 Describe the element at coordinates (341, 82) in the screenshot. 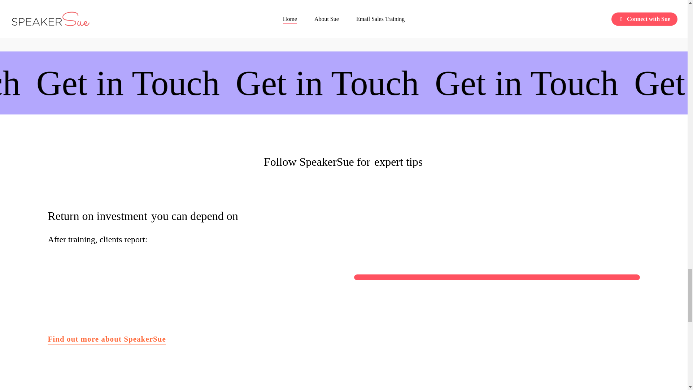

I see `Get in Touch` at that location.